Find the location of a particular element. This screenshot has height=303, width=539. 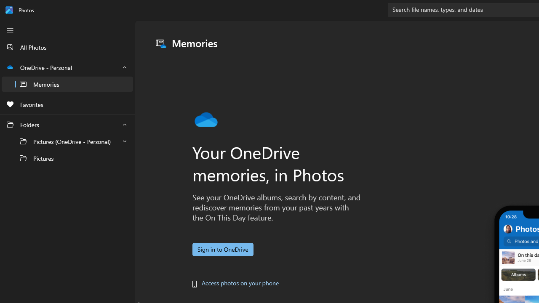

Pictures (OneDrive - Personal) is located at coordinates (67, 141).